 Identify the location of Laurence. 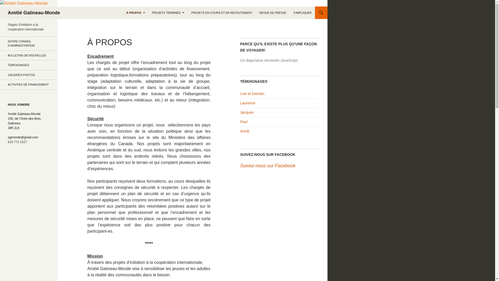
(248, 103).